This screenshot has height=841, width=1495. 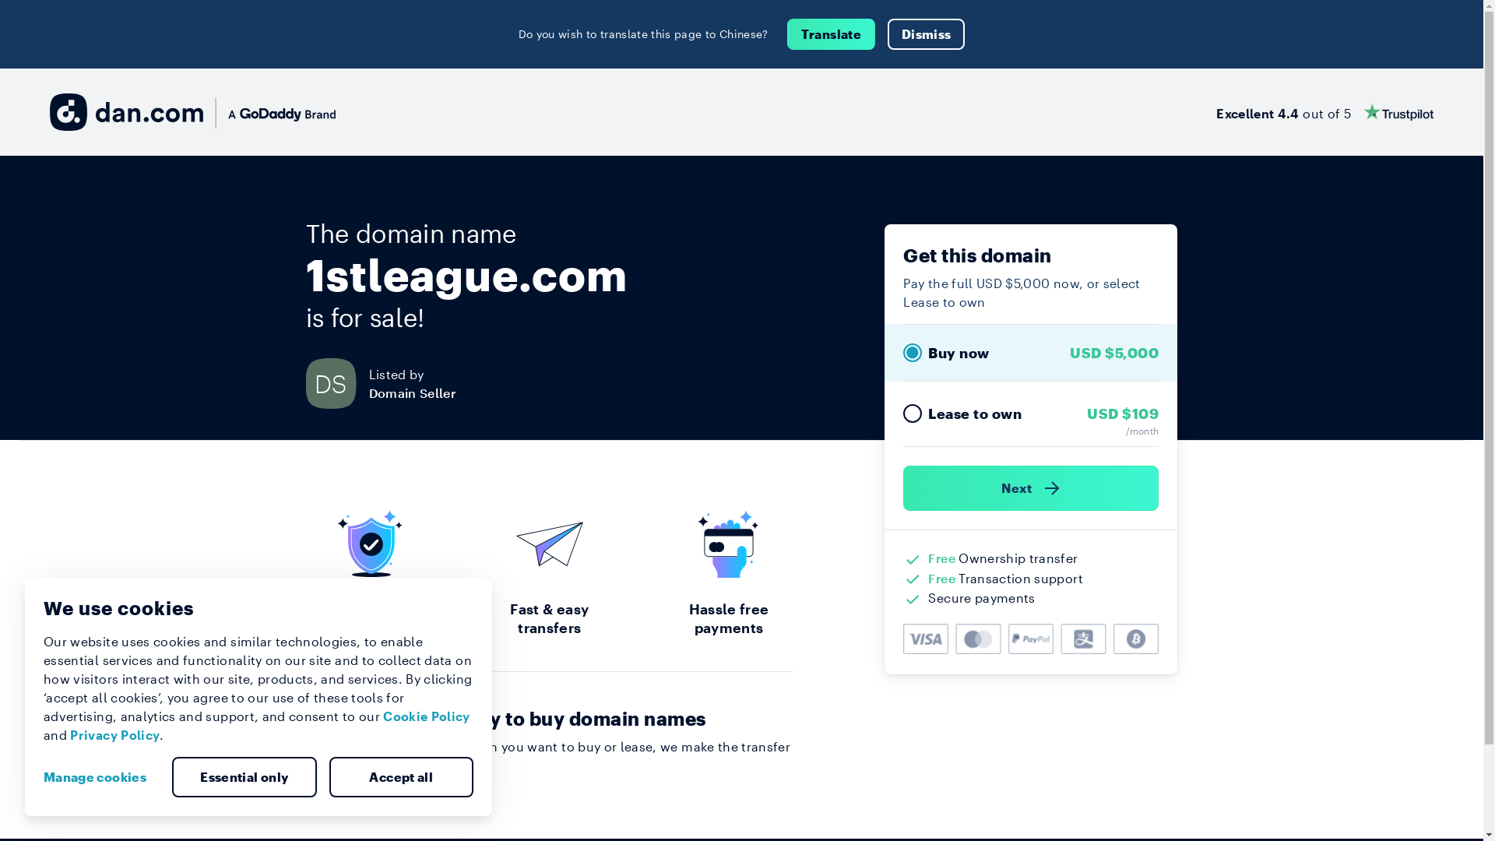 I want to click on Accept all, so click(x=401, y=777).